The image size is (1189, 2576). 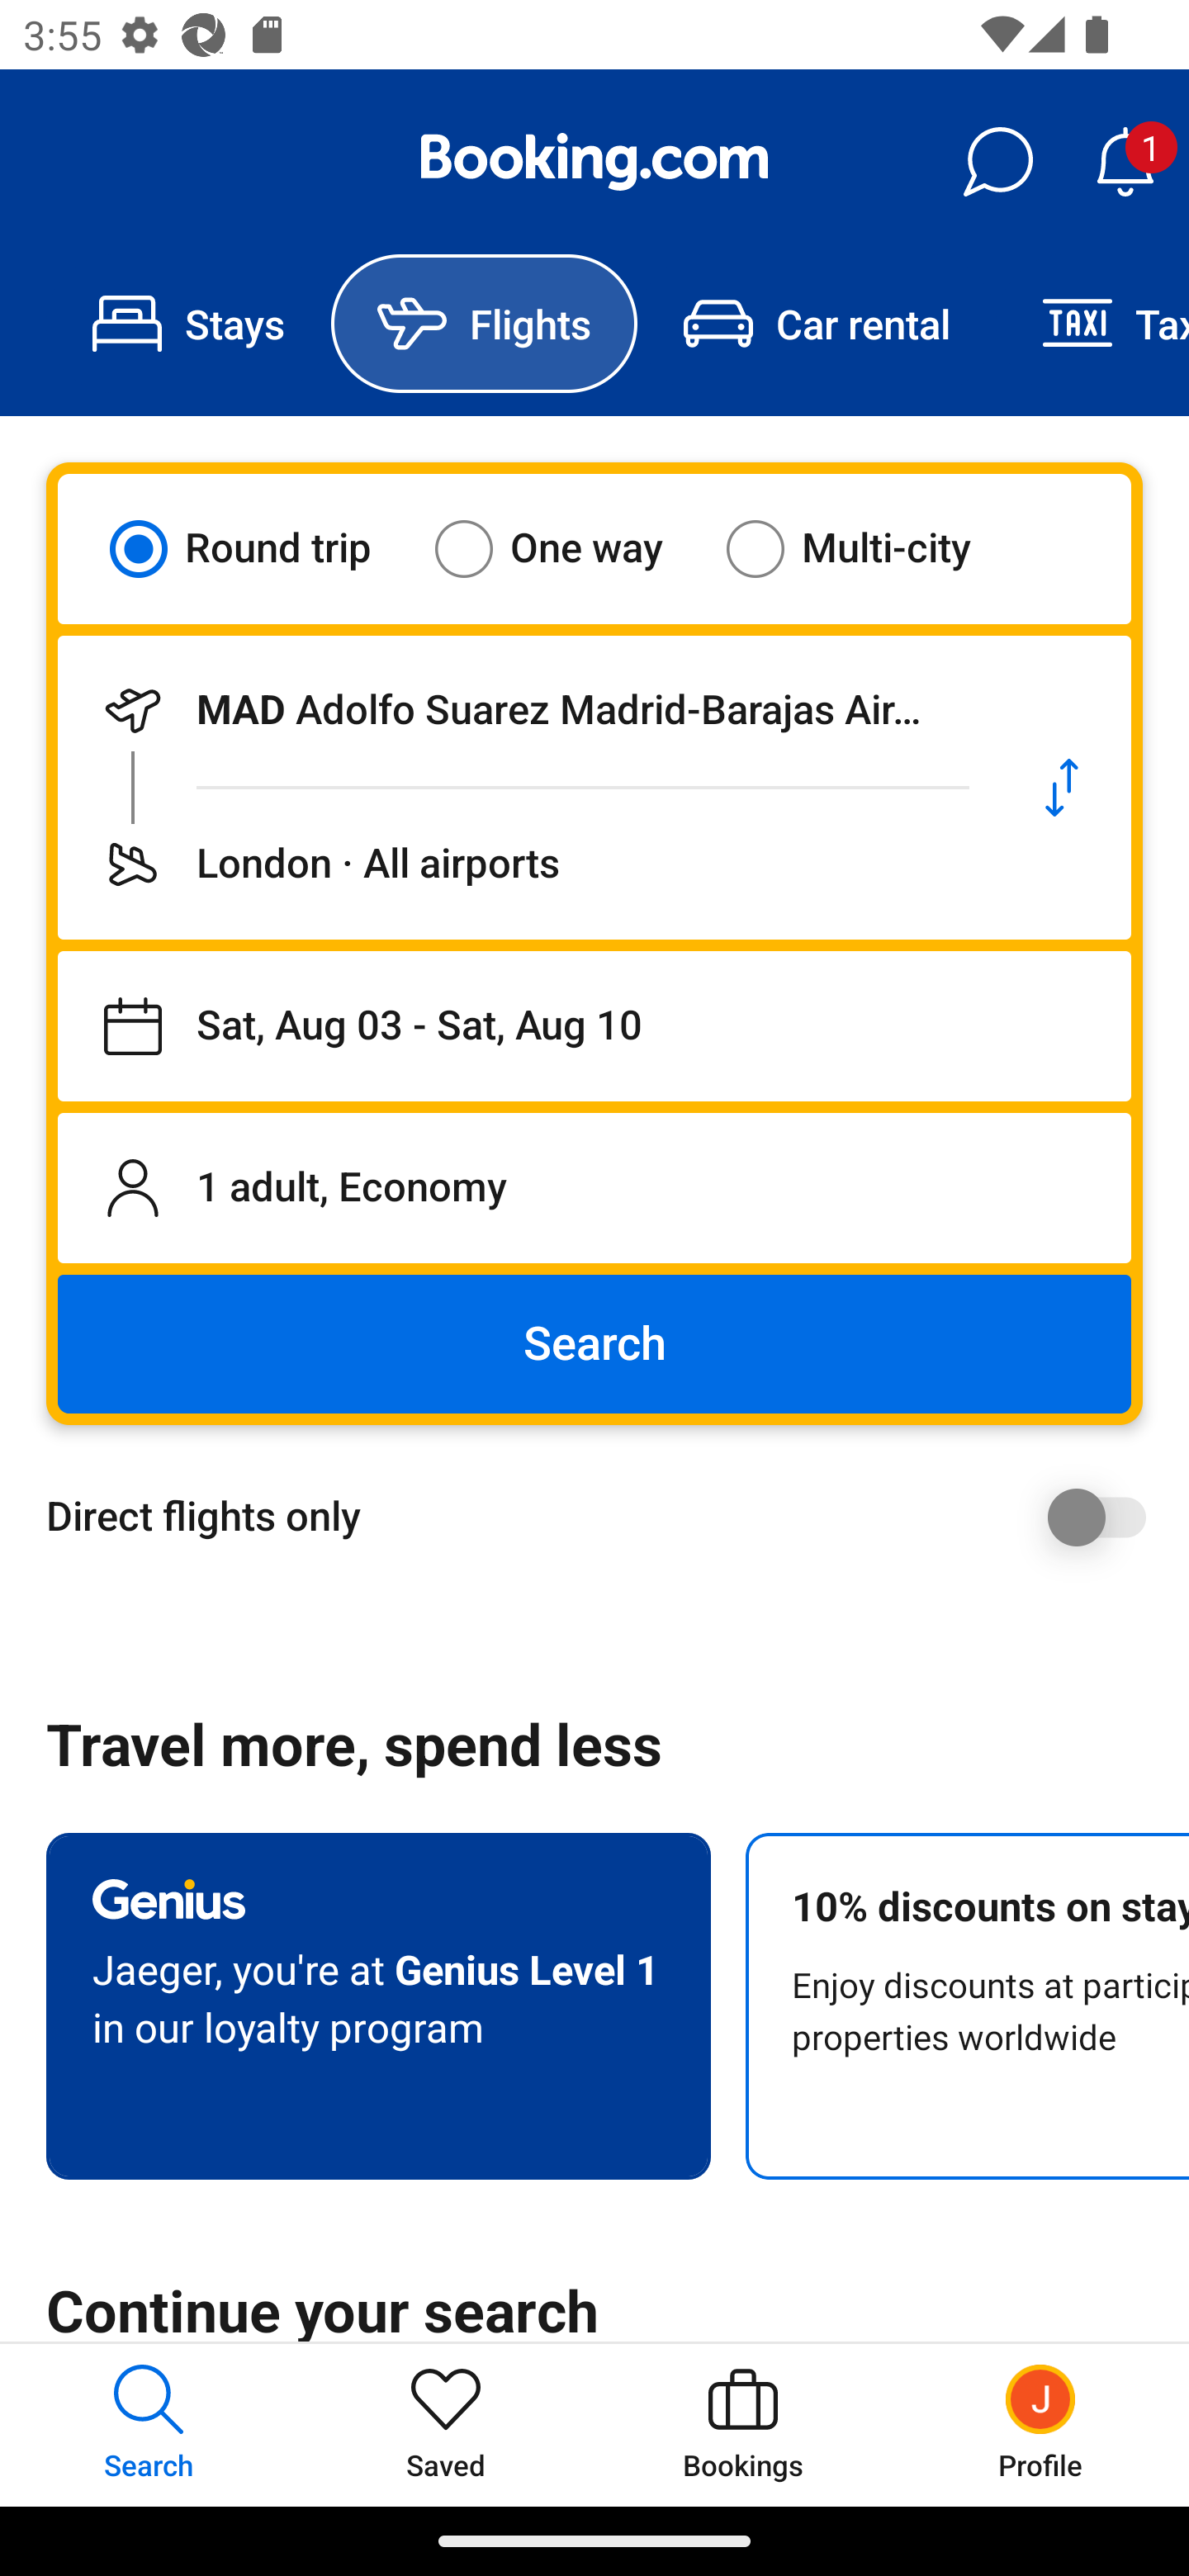 I want to click on One way, so click(x=569, y=548).